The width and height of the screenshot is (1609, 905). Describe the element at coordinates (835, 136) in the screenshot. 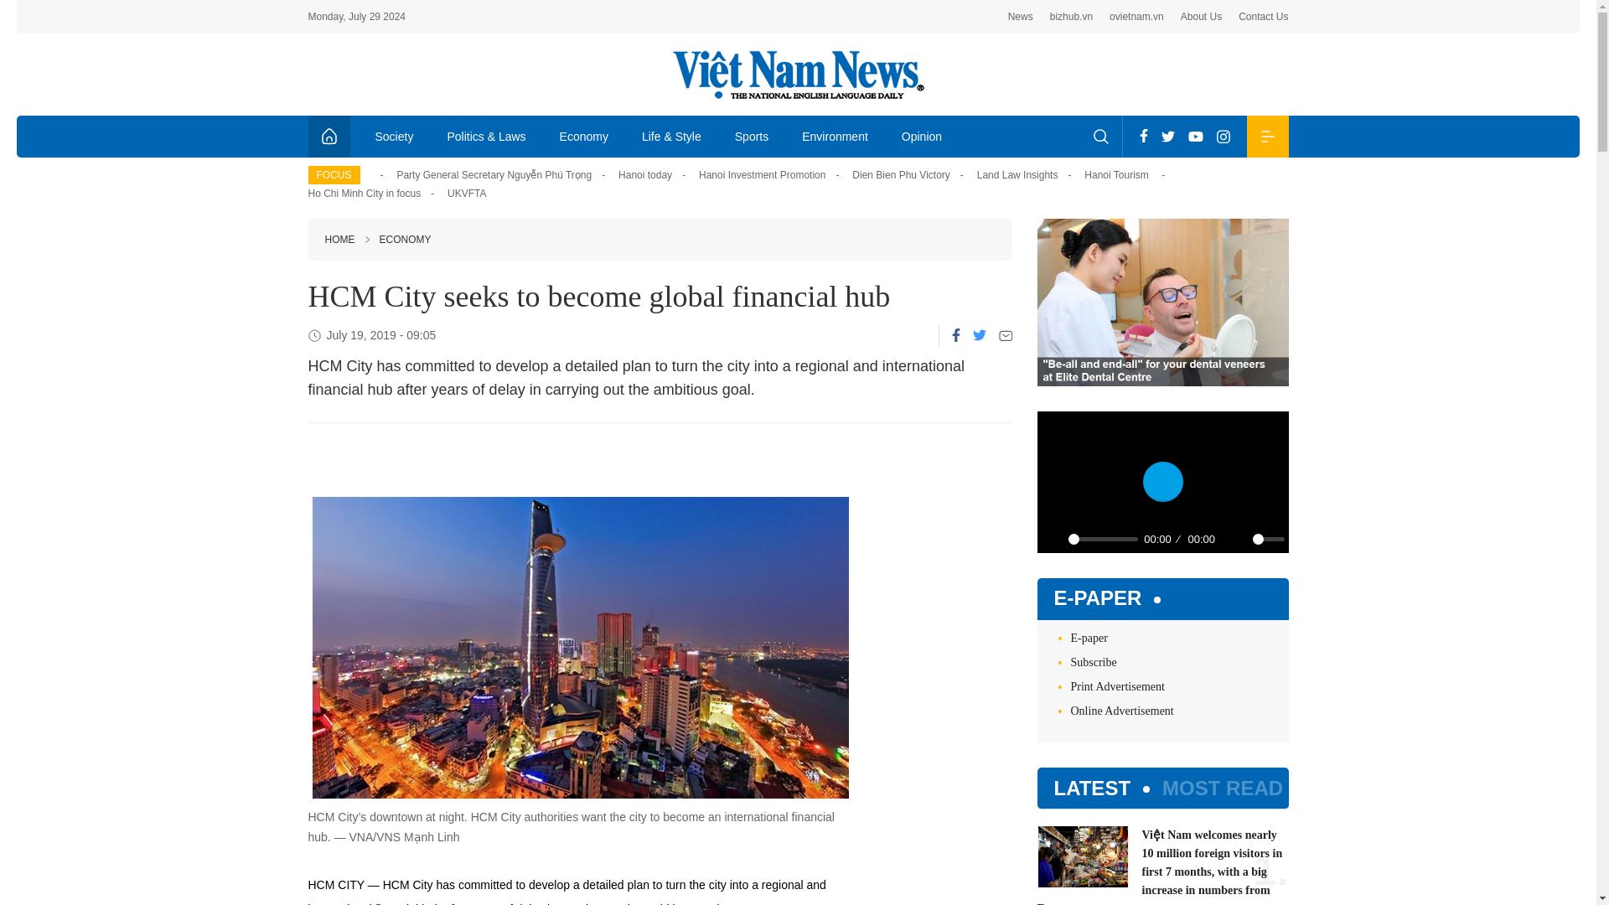

I see `Environment` at that location.